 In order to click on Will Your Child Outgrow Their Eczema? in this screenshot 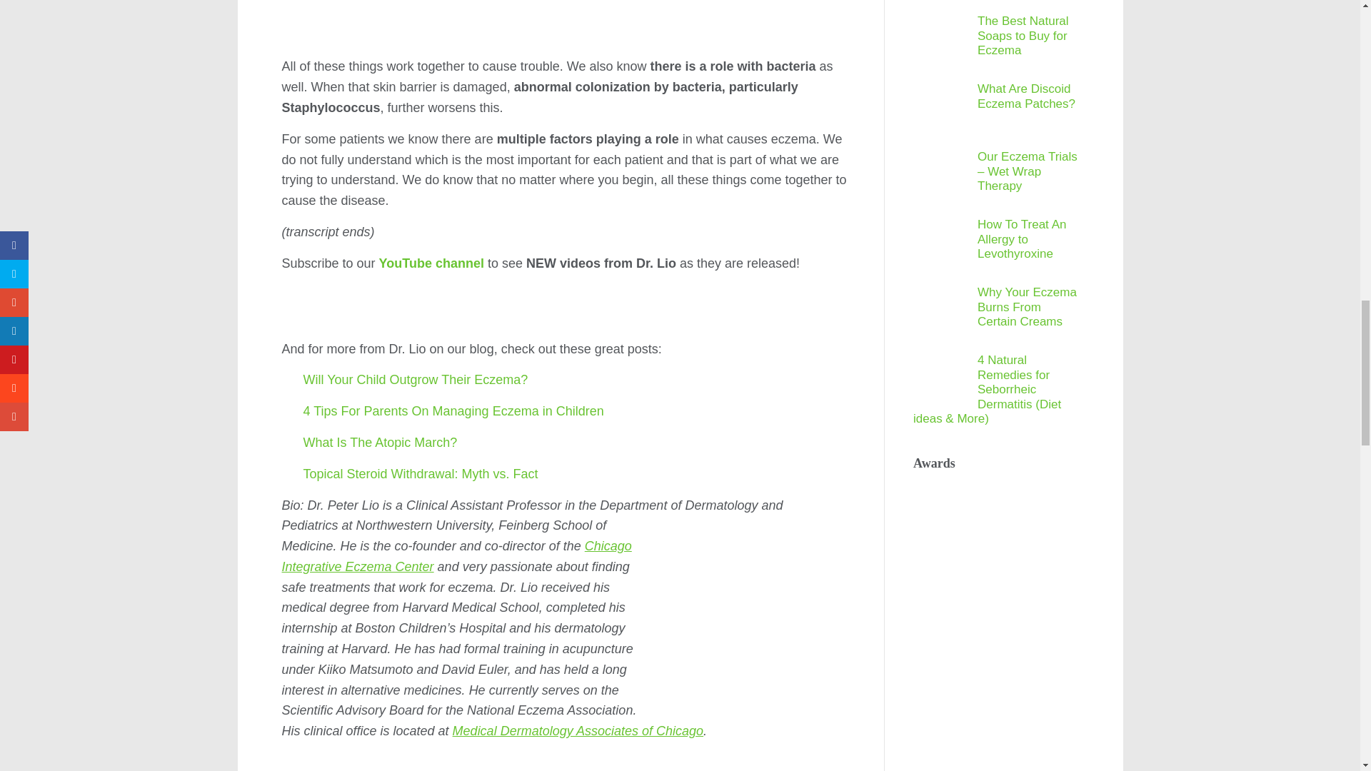, I will do `click(416, 380)`.